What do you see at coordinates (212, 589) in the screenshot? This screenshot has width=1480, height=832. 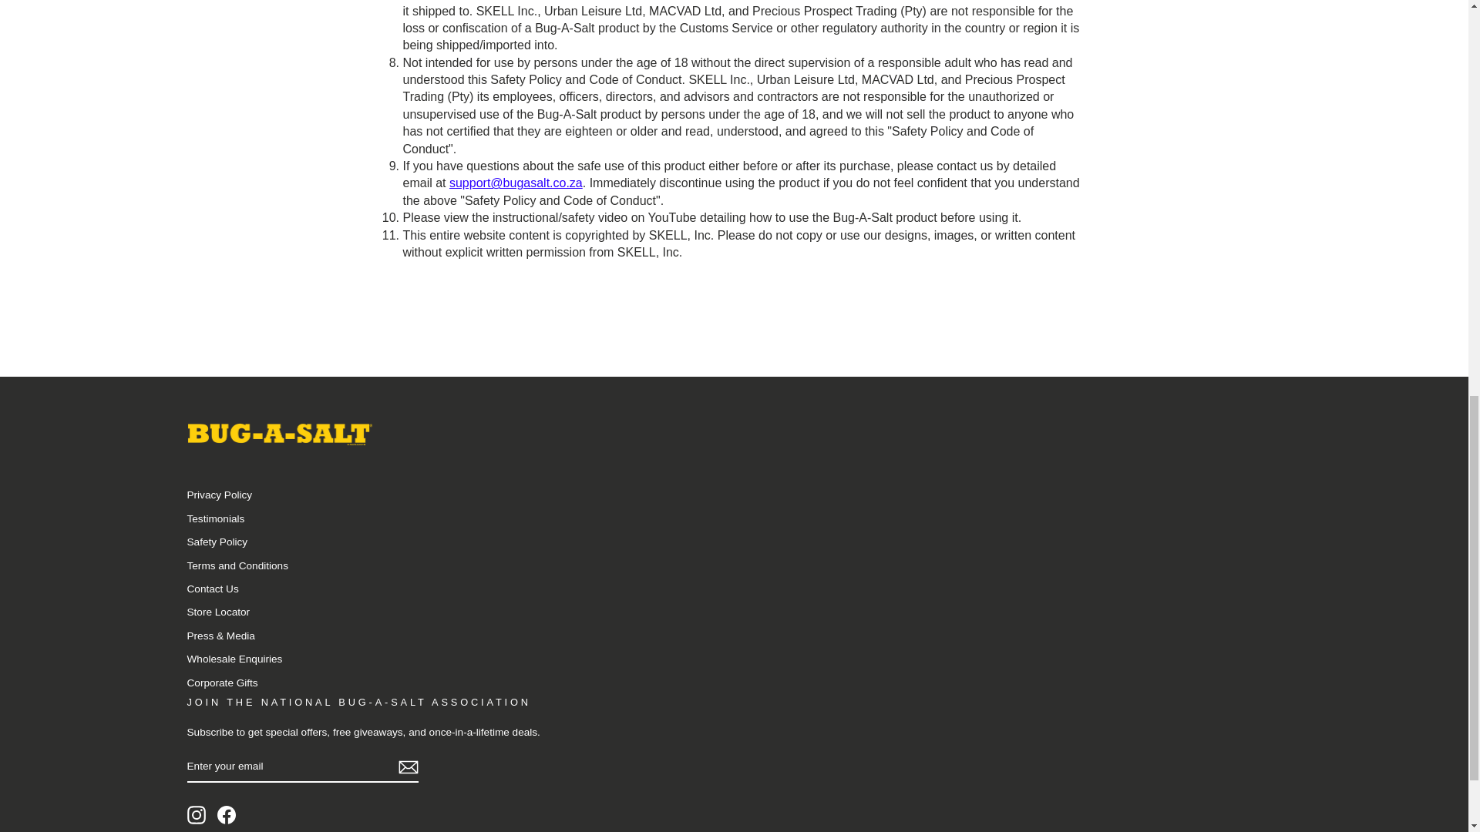 I see `Contact Us` at bounding box center [212, 589].